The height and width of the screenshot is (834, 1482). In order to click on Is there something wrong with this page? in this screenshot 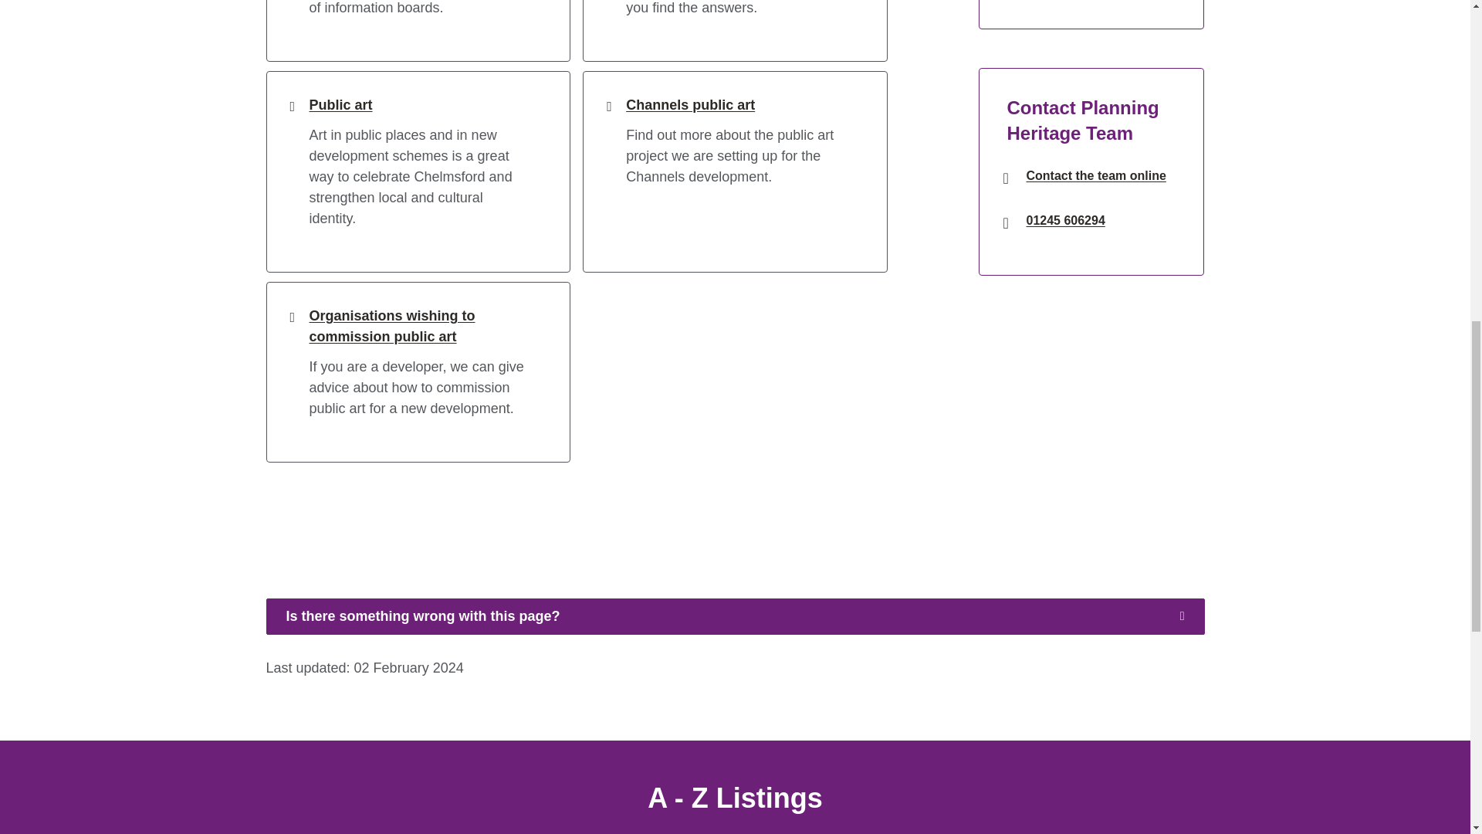, I will do `click(734, 616)`.